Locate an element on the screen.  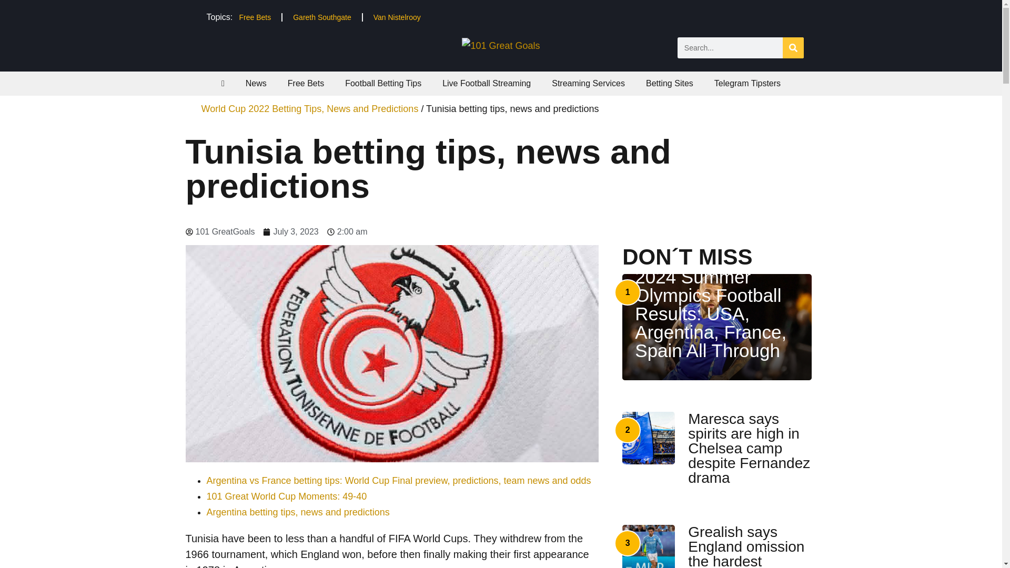
Van Nistelrooy is located at coordinates (397, 17).